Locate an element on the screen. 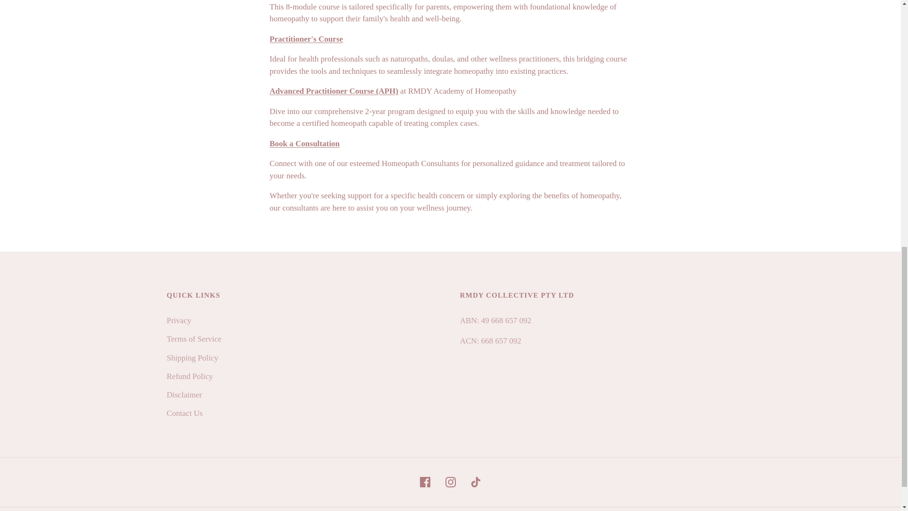  Shipping Policy is located at coordinates (192, 357).